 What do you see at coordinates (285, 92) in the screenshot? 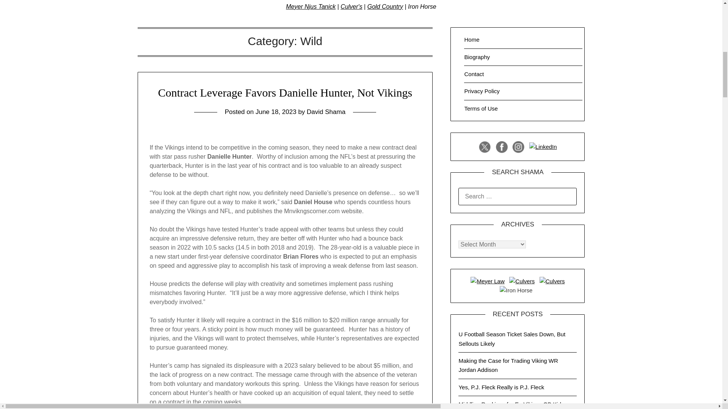
I see `Contract Leverage Favors Danielle Hunter, Not Vikings` at bounding box center [285, 92].